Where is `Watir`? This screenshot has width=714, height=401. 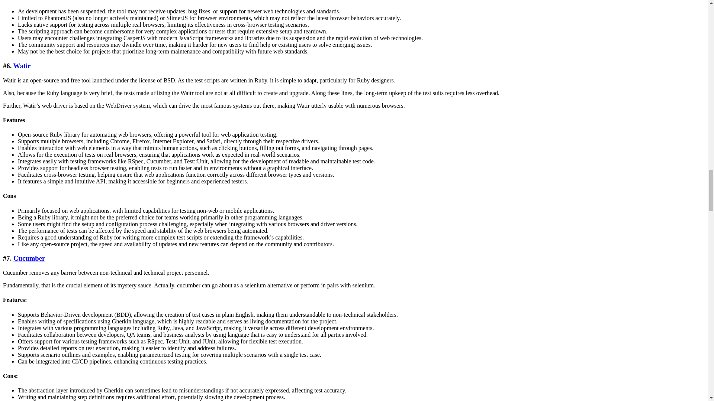
Watir is located at coordinates (22, 66).